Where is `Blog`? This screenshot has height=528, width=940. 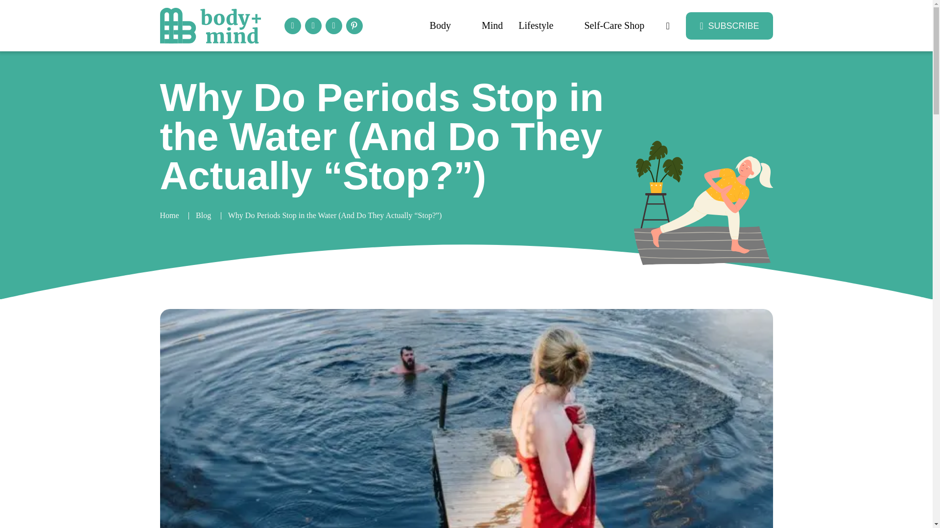
Blog is located at coordinates (203, 216).